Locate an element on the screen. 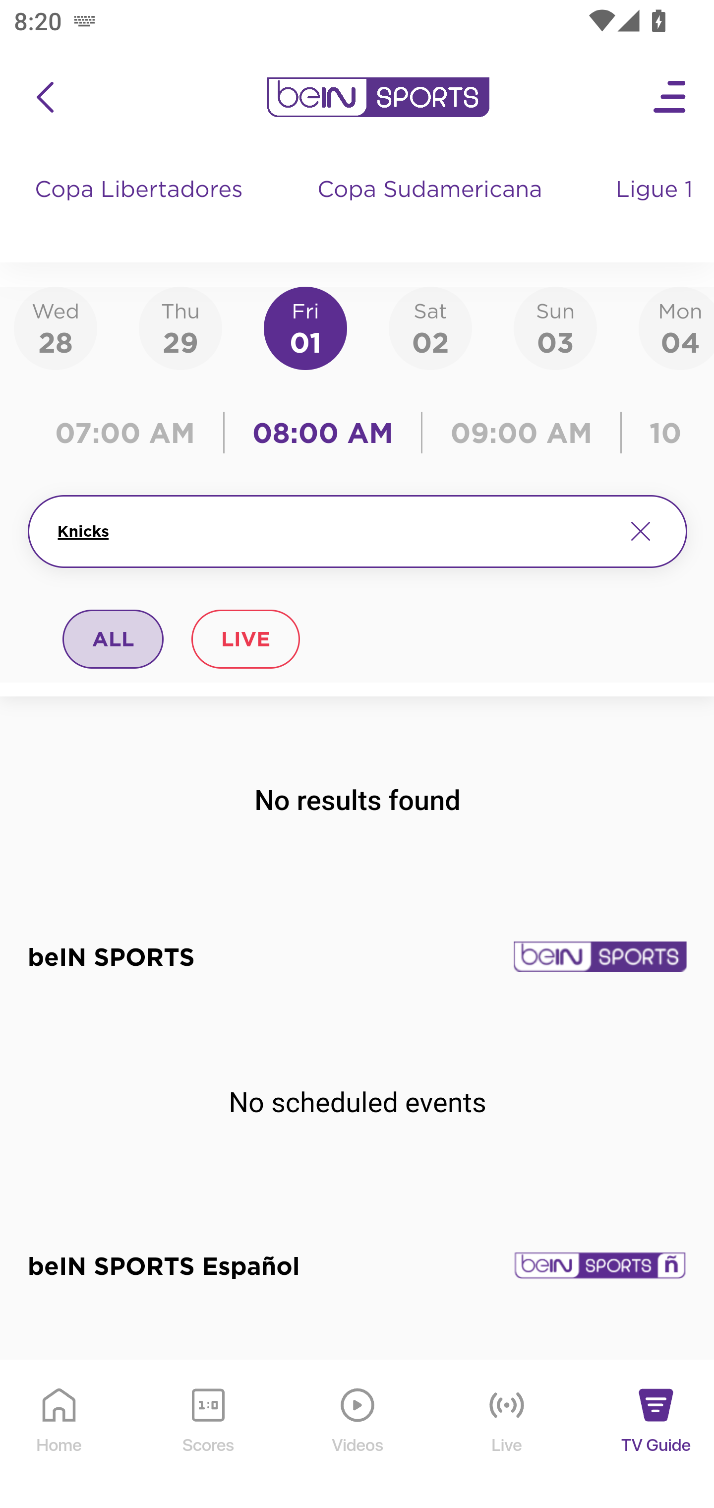 This screenshot has height=1508, width=714. LIVE is located at coordinates (245, 638).